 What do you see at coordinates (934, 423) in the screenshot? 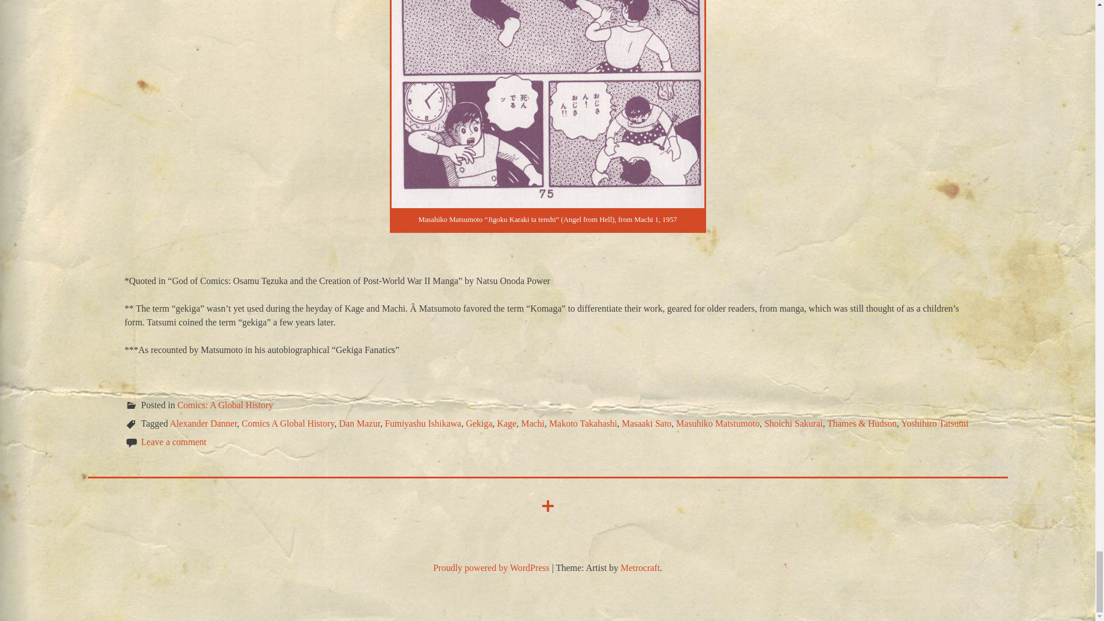
I see `Yoshihiro Tatsumi` at bounding box center [934, 423].